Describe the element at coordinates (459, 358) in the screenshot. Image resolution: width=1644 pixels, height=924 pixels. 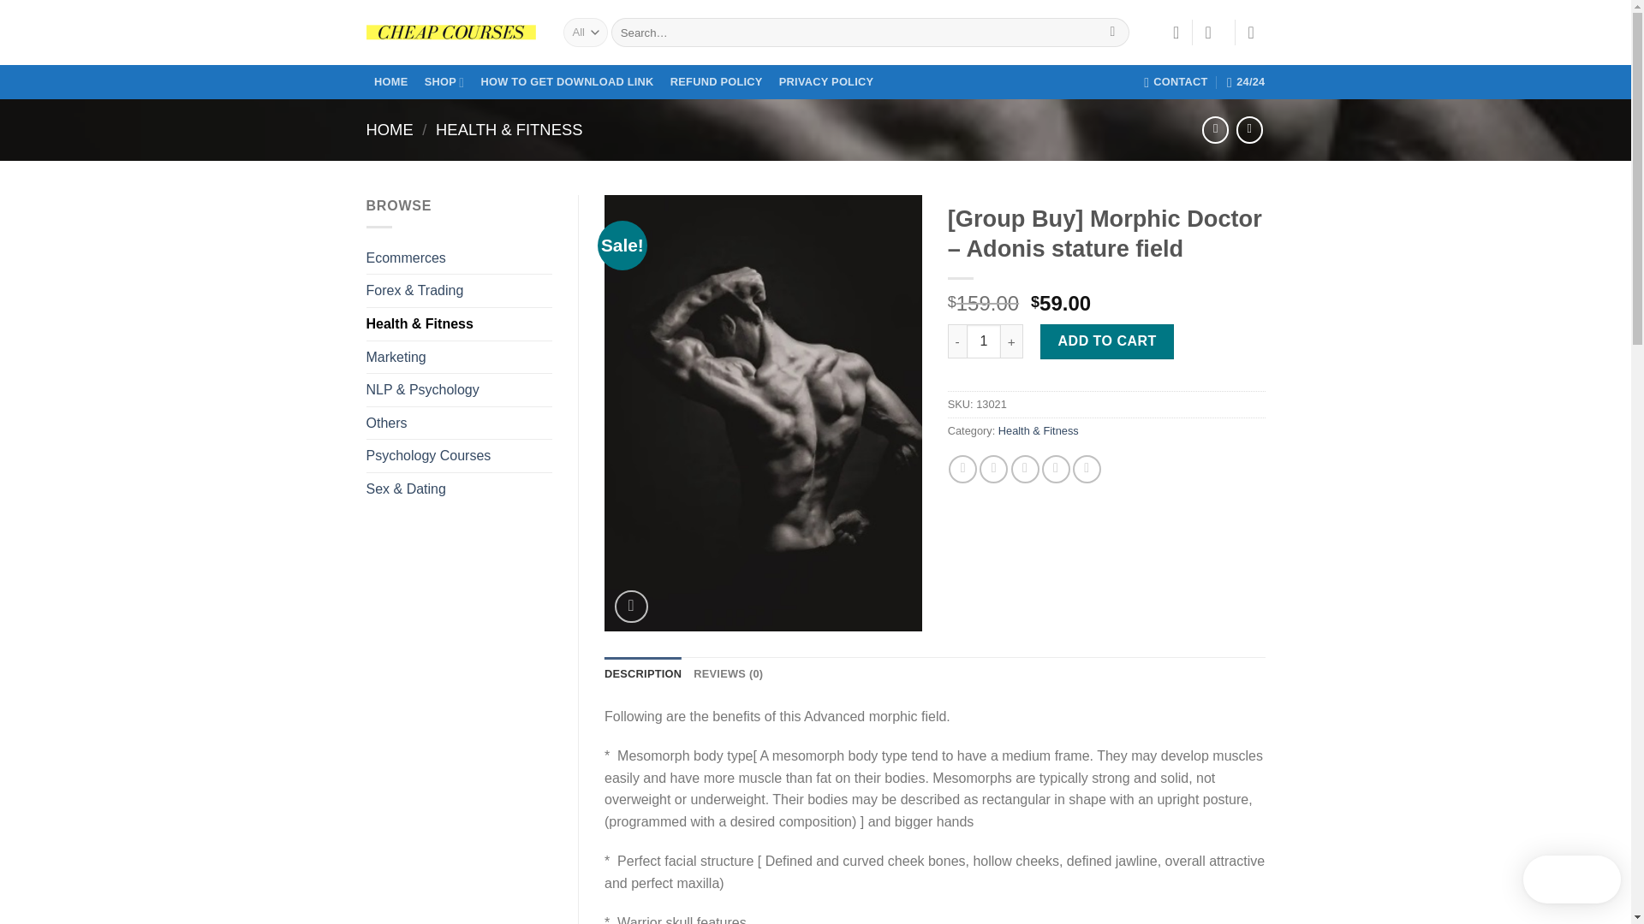
I see `Marketing` at that location.